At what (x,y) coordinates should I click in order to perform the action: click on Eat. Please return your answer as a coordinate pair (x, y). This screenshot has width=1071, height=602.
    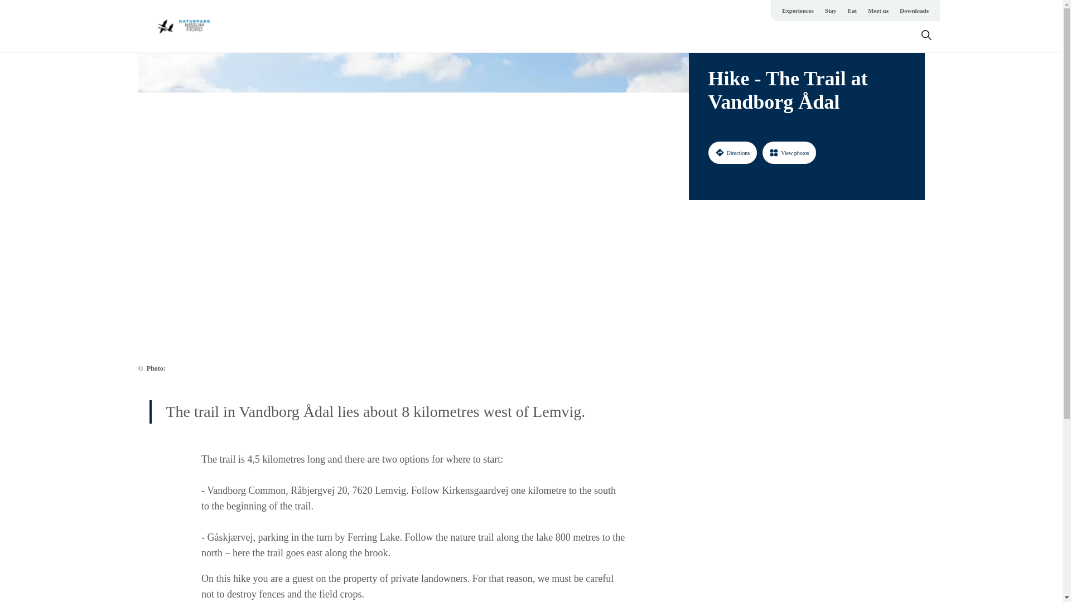
    Looking at the image, I should click on (852, 10).